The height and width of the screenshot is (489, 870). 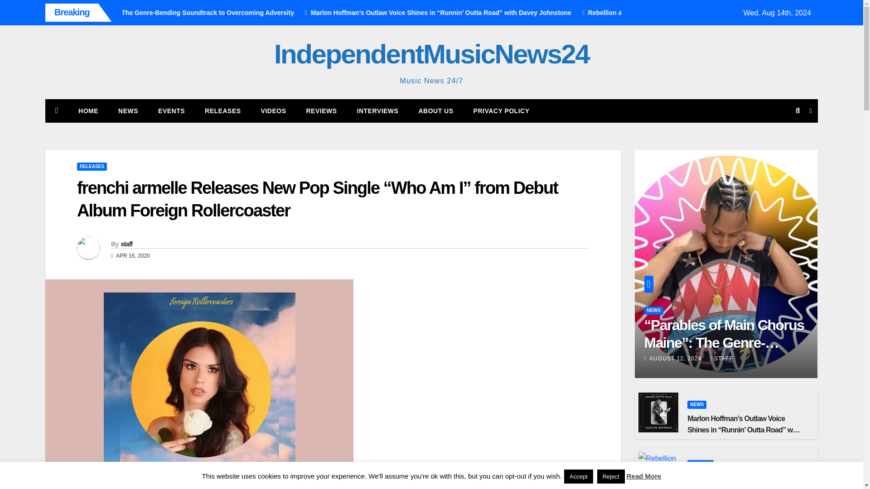 What do you see at coordinates (501, 111) in the screenshot?
I see `PRIVACY POLICY` at bounding box center [501, 111].